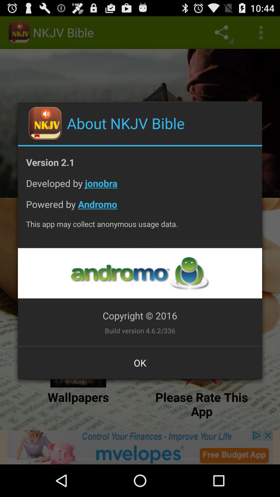  Describe the element at coordinates (140, 187) in the screenshot. I see `swipe to the developed by jonobra app` at that location.